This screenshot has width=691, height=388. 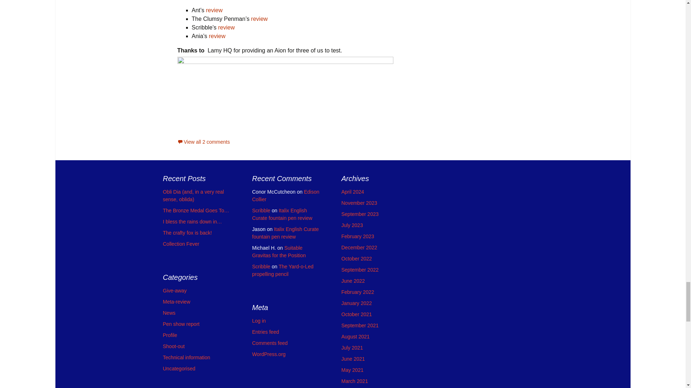 I want to click on Scribble, so click(x=261, y=267).